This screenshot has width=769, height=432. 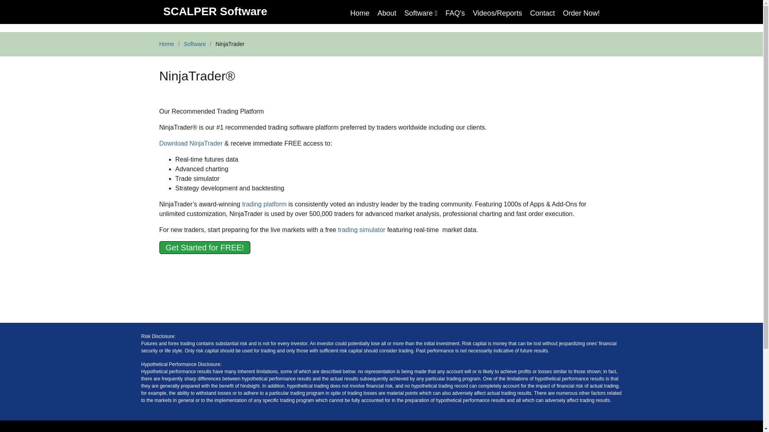 What do you see at coordinates (191, 143) in the screenshot?
I see `Download NinjaTrader` at bounding box center [191, 143].